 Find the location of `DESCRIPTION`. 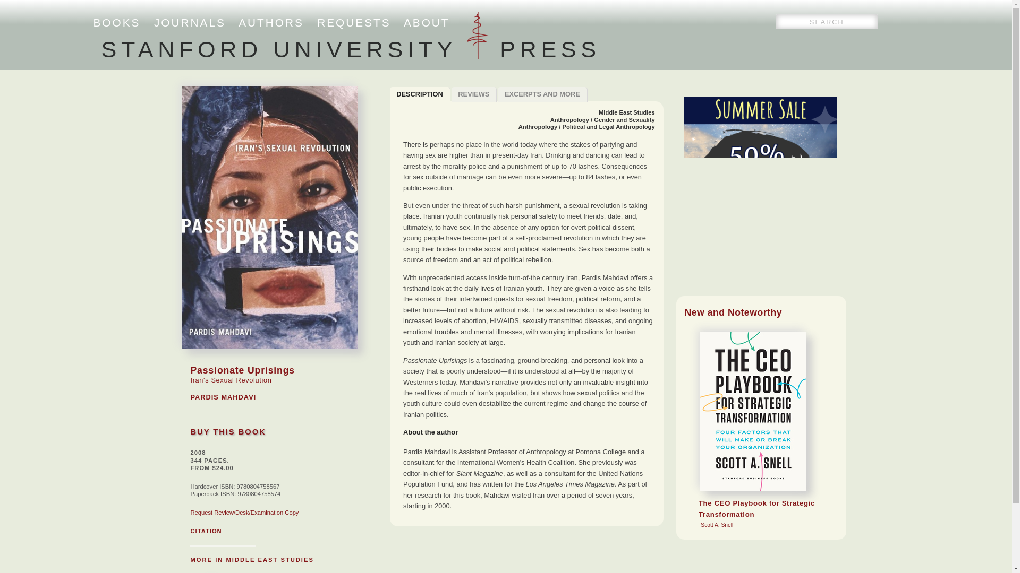

DESCRIPTION is located at coordinates (420, 94).